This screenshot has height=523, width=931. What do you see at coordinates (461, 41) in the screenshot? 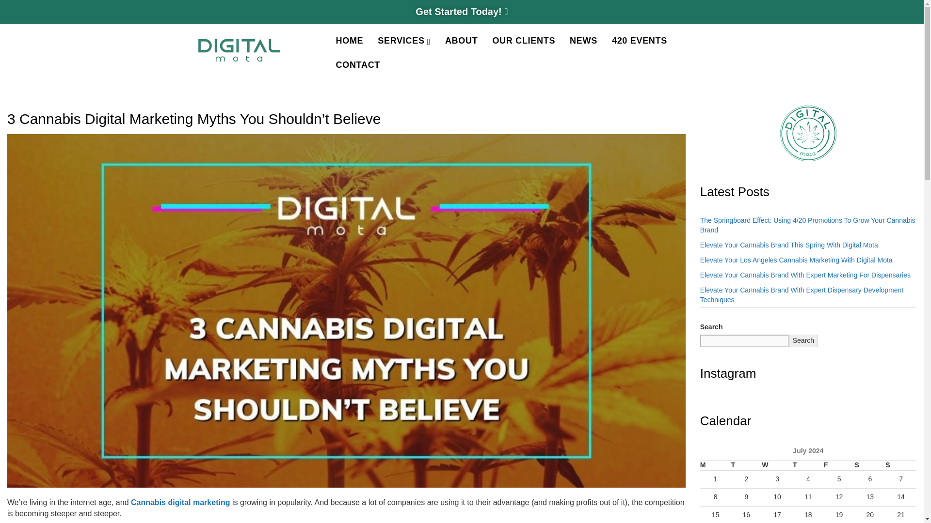
I see `About` at bounding box center [461, 41].